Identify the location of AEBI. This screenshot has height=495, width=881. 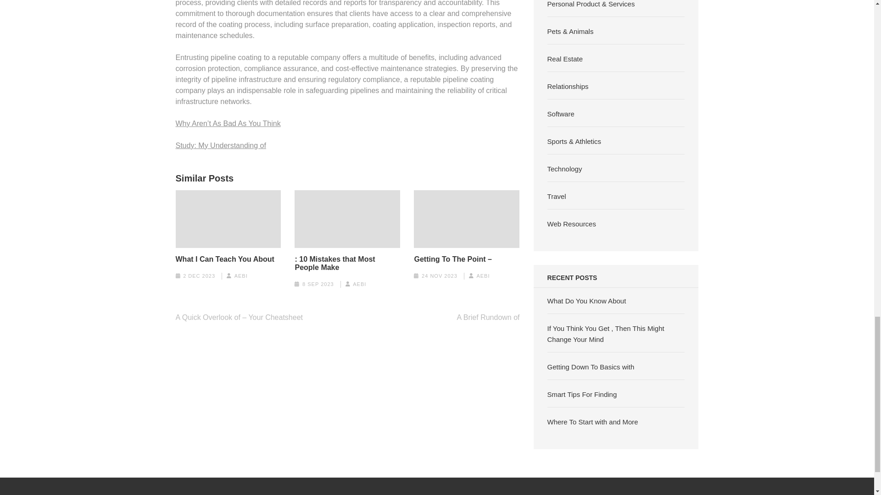
(483, 276).